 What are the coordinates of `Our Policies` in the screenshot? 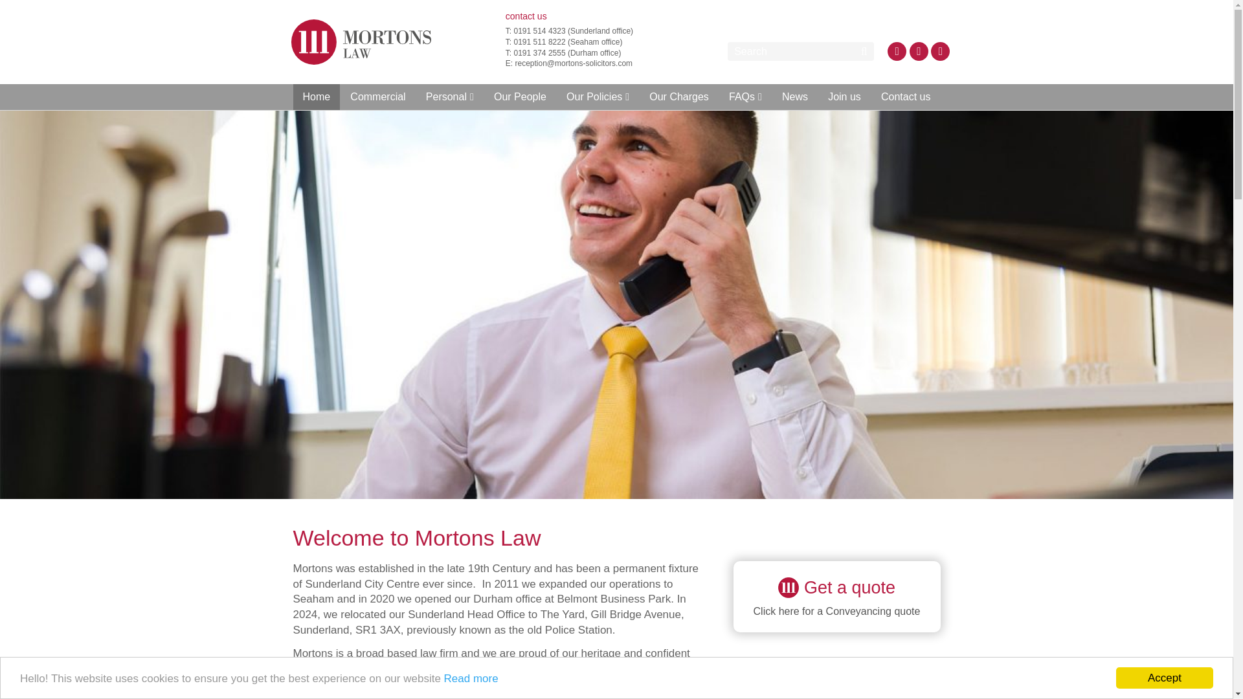 It's located at (598, 96).